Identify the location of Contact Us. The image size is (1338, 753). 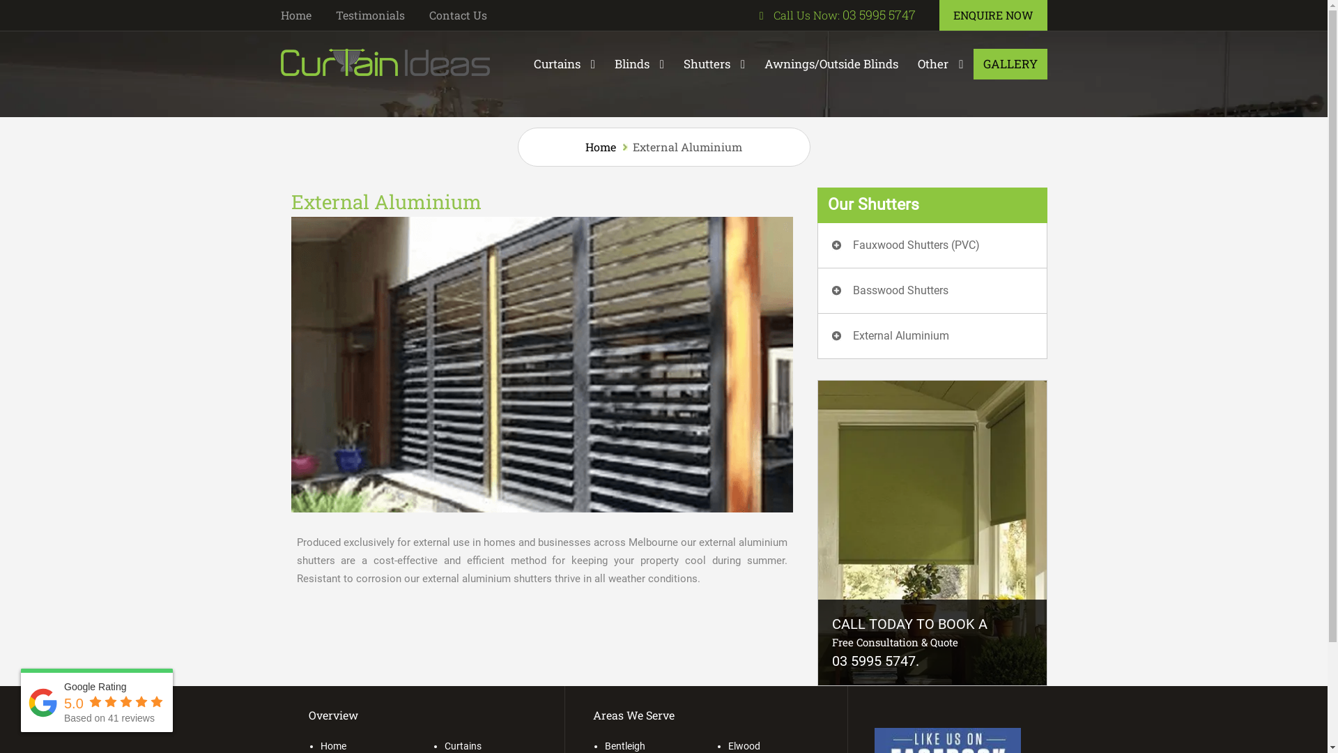
(459, 15).